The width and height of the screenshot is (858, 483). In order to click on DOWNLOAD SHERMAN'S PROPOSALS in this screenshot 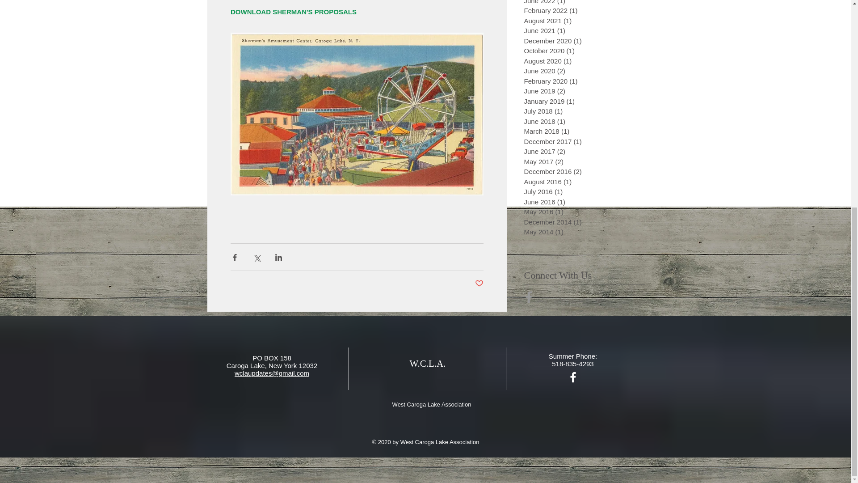, I will do `click(294, 12)`.